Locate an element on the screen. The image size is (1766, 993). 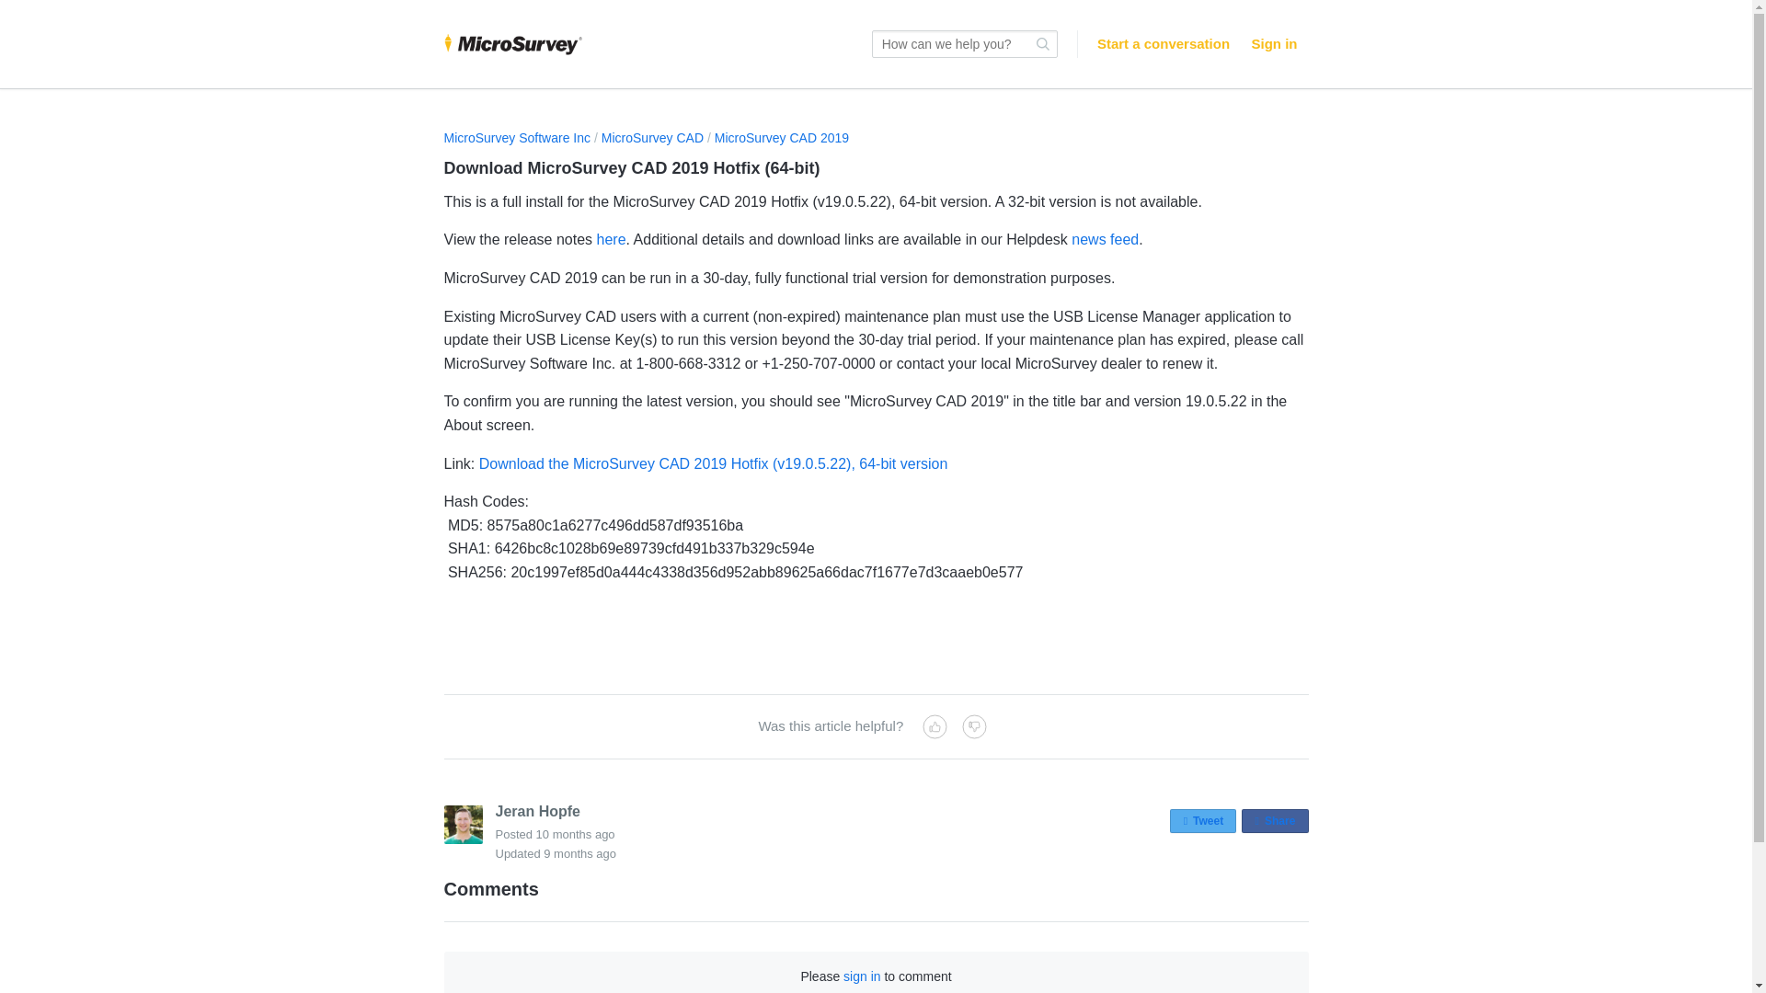
November 13th 2023, 2:27 PM is located at coordinates (576, 833).